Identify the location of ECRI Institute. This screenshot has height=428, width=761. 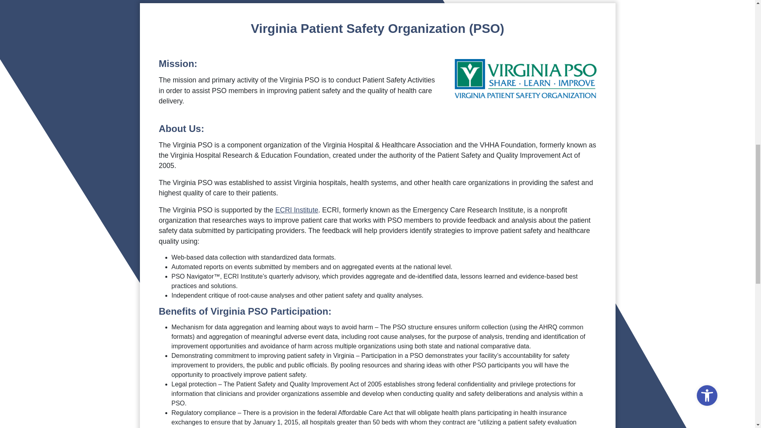
(297, 210).